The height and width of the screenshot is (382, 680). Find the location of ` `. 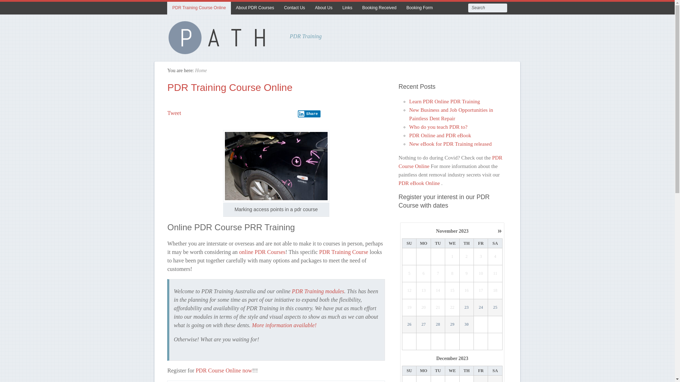

  is located at coordinates (424, 257).